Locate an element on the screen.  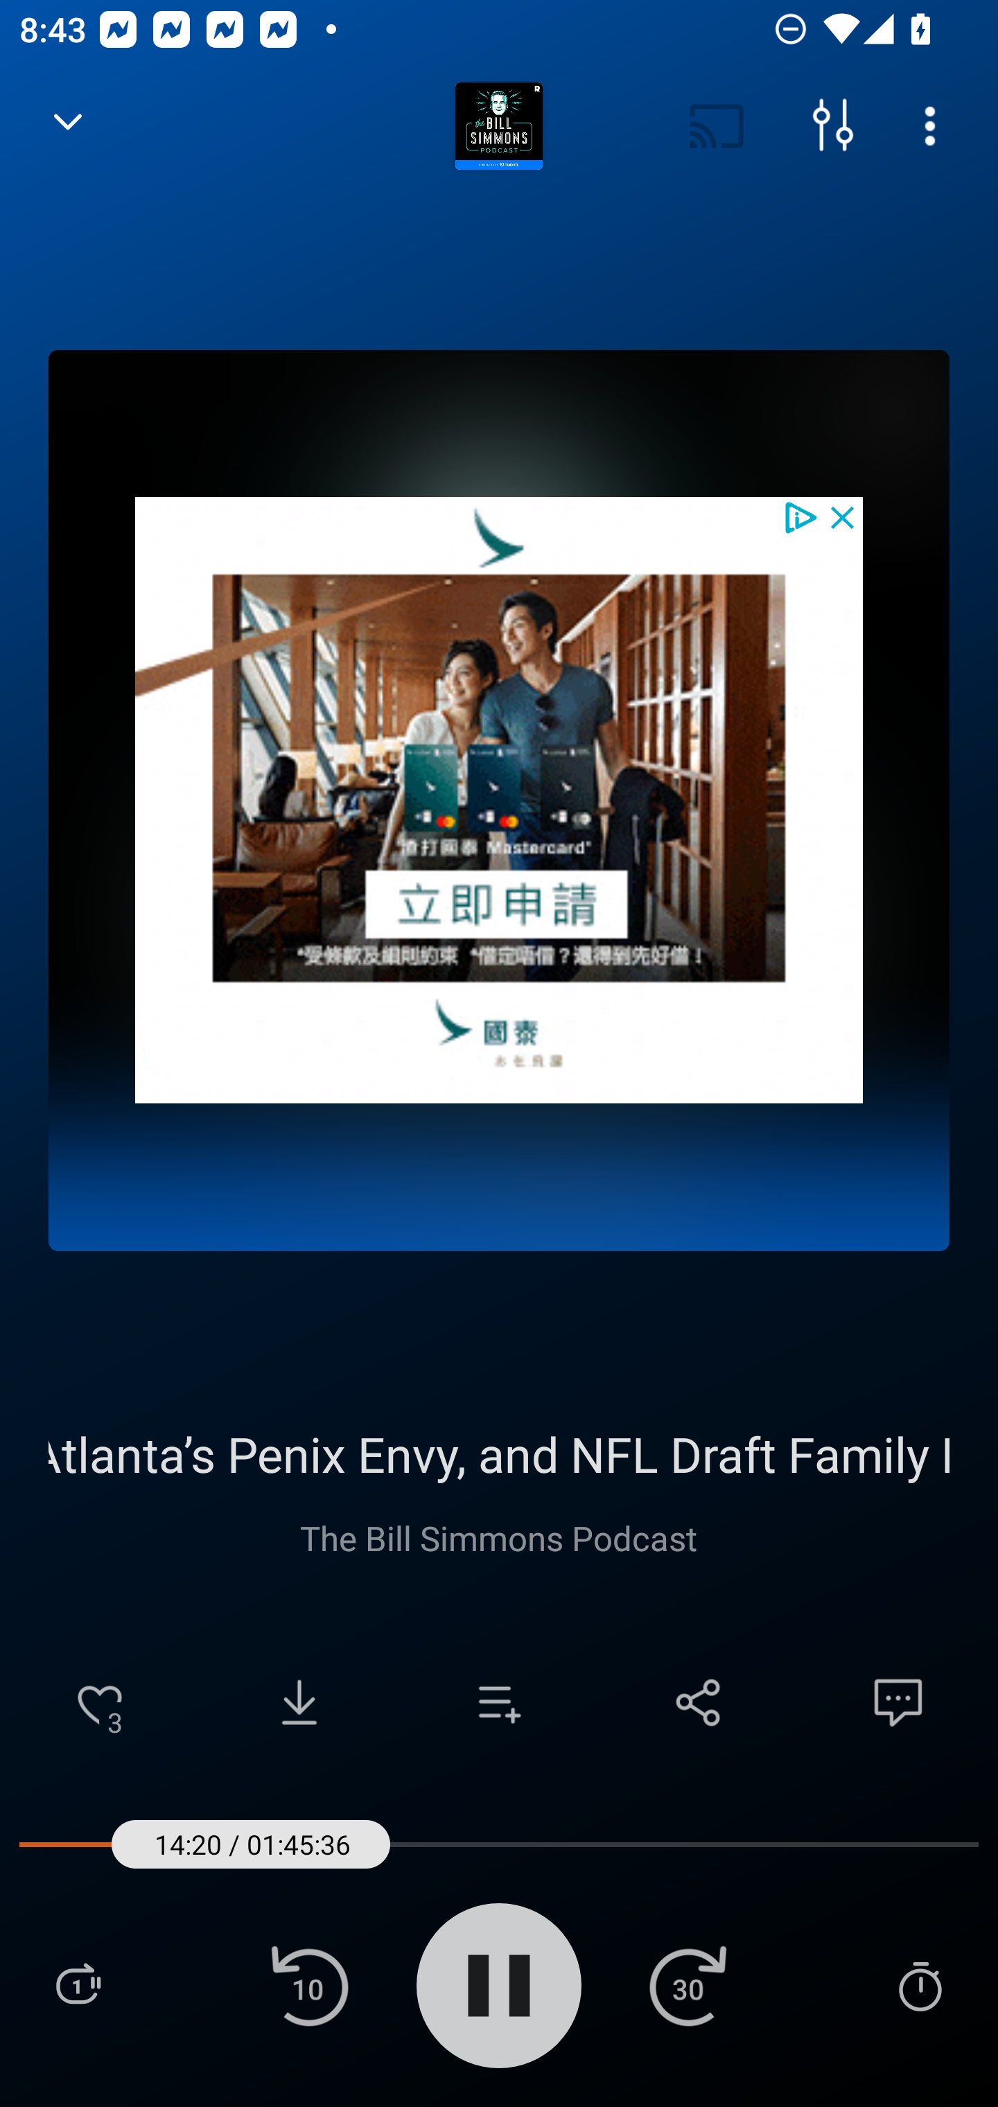
close_button is located at coordinates (843, 516).